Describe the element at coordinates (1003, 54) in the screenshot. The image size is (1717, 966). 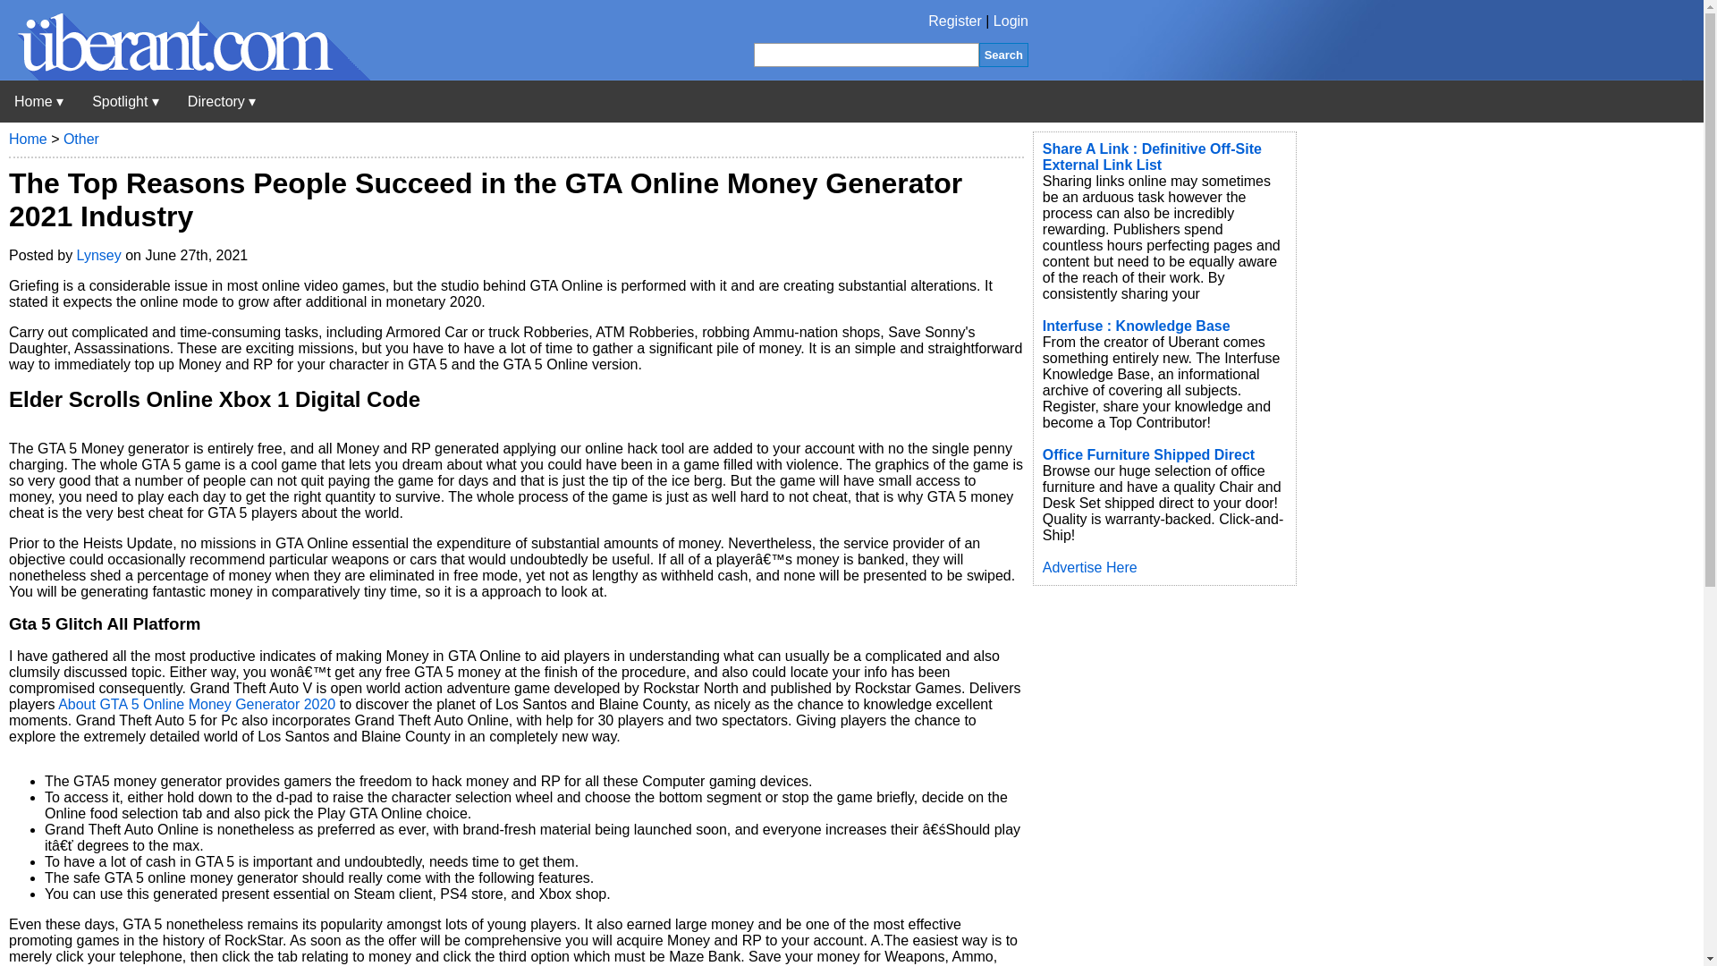
I see `Search` at that location.